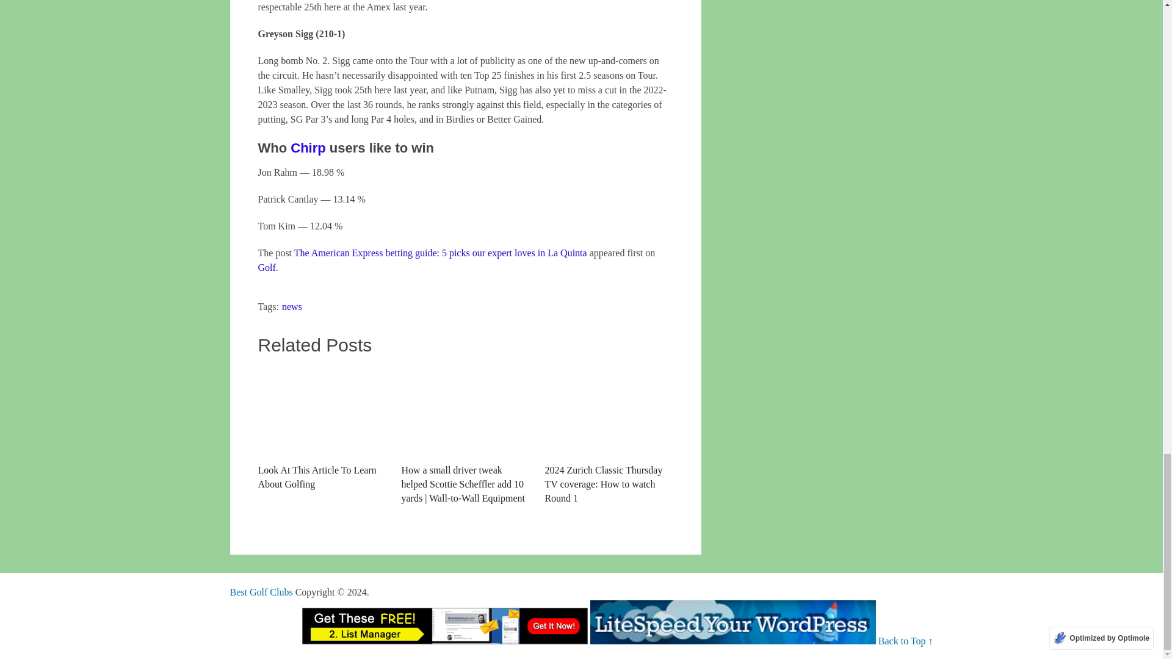 This screenshot has width=1172, height=659. Describe the element at coordinates (261, 592) in the screenshot. I see `Best Golf Clubs and Golf Course Reviews and Articles` at that location.